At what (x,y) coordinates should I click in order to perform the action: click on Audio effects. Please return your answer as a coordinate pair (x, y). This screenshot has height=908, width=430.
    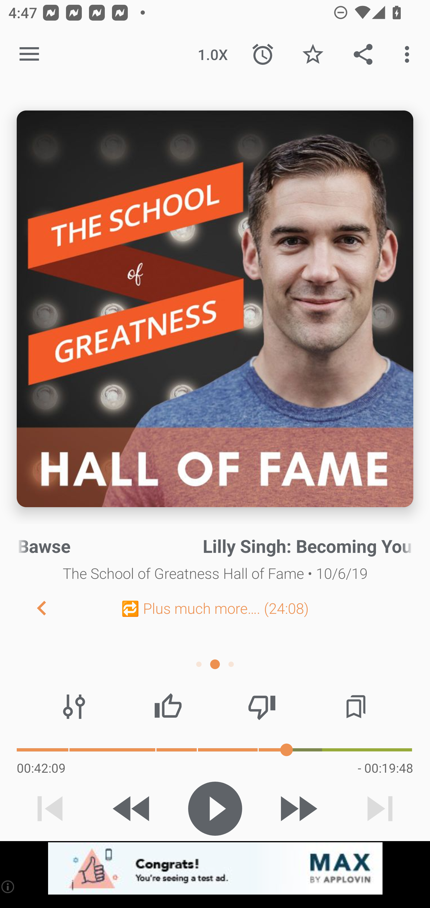
    Looking at the image, I should click on (74, 707).